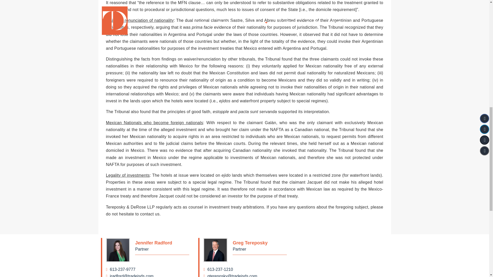  Describe the element at coordinates (147, 275) in the screenshot. I see `Jennifer Radford` at that location.